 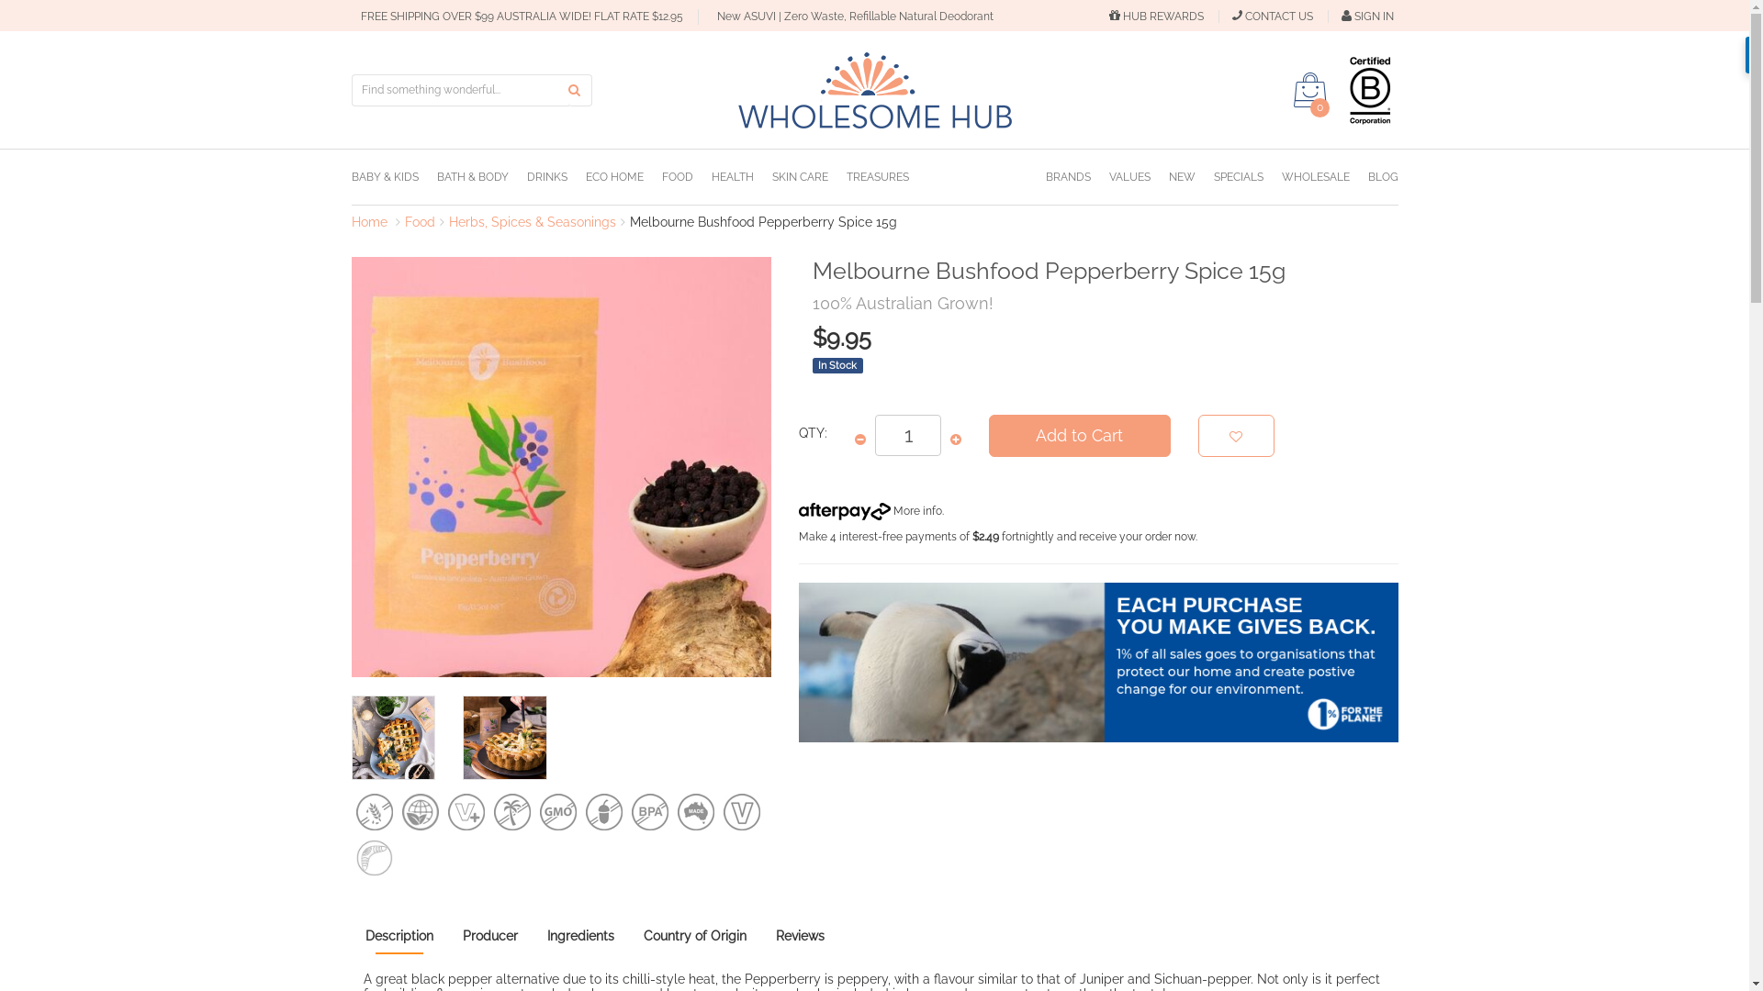 What do you see at coordinates (1139, 177) in the screenshot?
I see `VALUES` at bounding box center [1139, 177].